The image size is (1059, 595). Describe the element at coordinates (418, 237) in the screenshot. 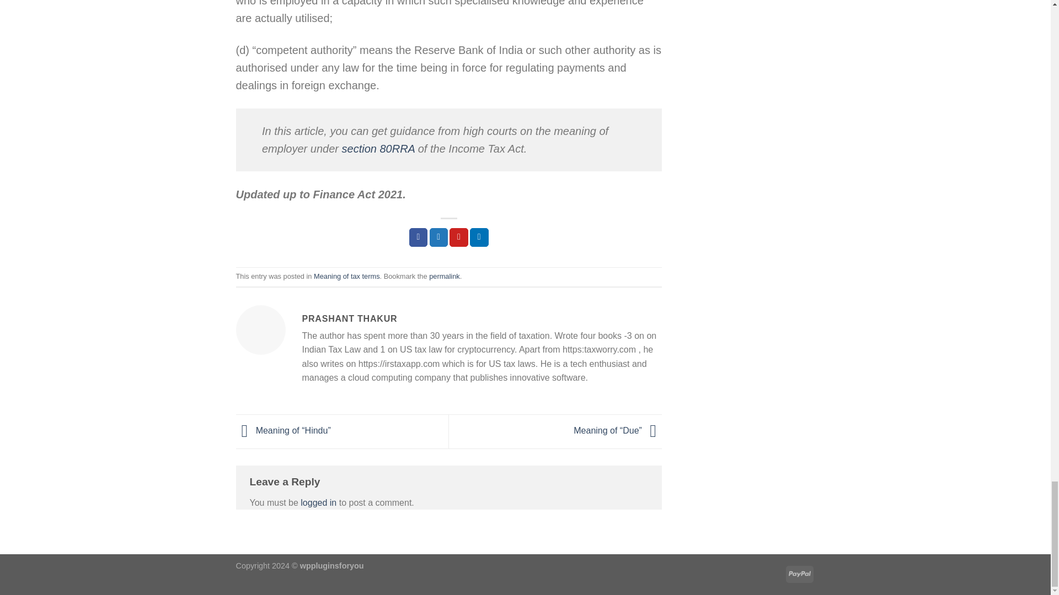

I see `Share on Facebook` at that location.